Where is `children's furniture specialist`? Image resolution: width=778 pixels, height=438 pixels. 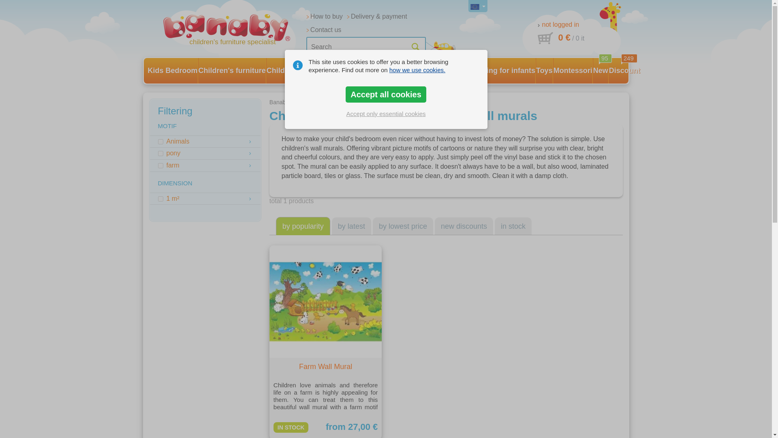 children's furniture specialist is located at coordinates (232, 30).